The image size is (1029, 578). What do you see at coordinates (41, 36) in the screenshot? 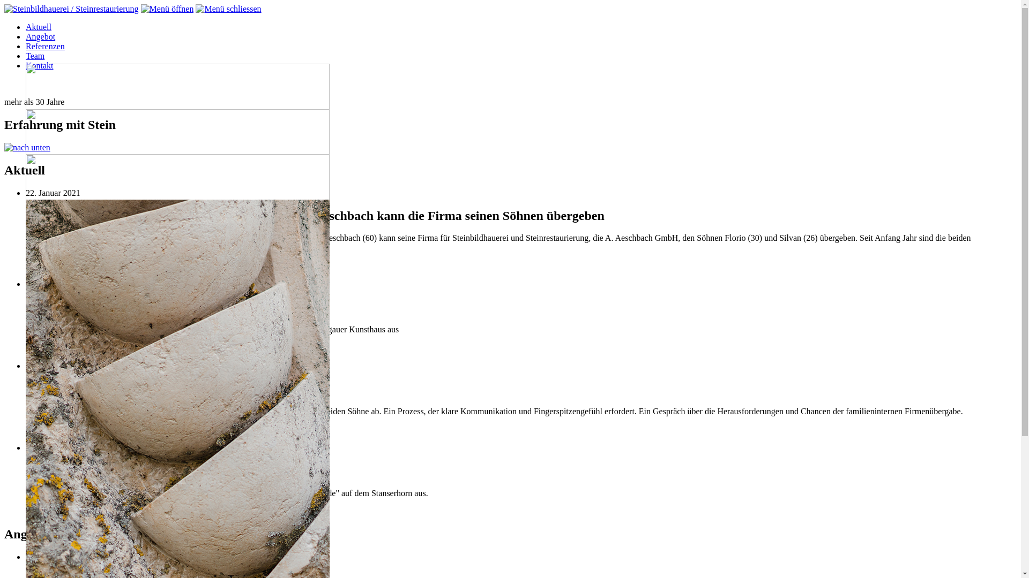
I see `Angebot` at bounding box center [41, 36].